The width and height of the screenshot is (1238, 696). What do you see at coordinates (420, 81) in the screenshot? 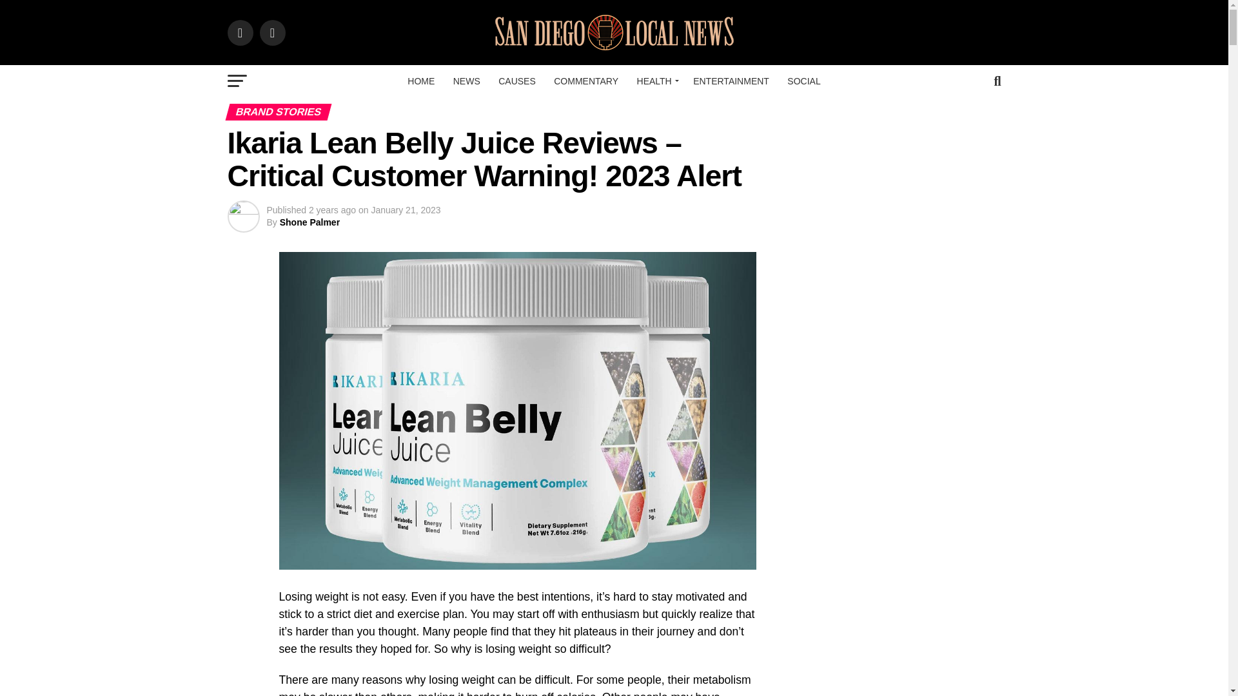
I see `HOME` at bounding box center [420, 81].